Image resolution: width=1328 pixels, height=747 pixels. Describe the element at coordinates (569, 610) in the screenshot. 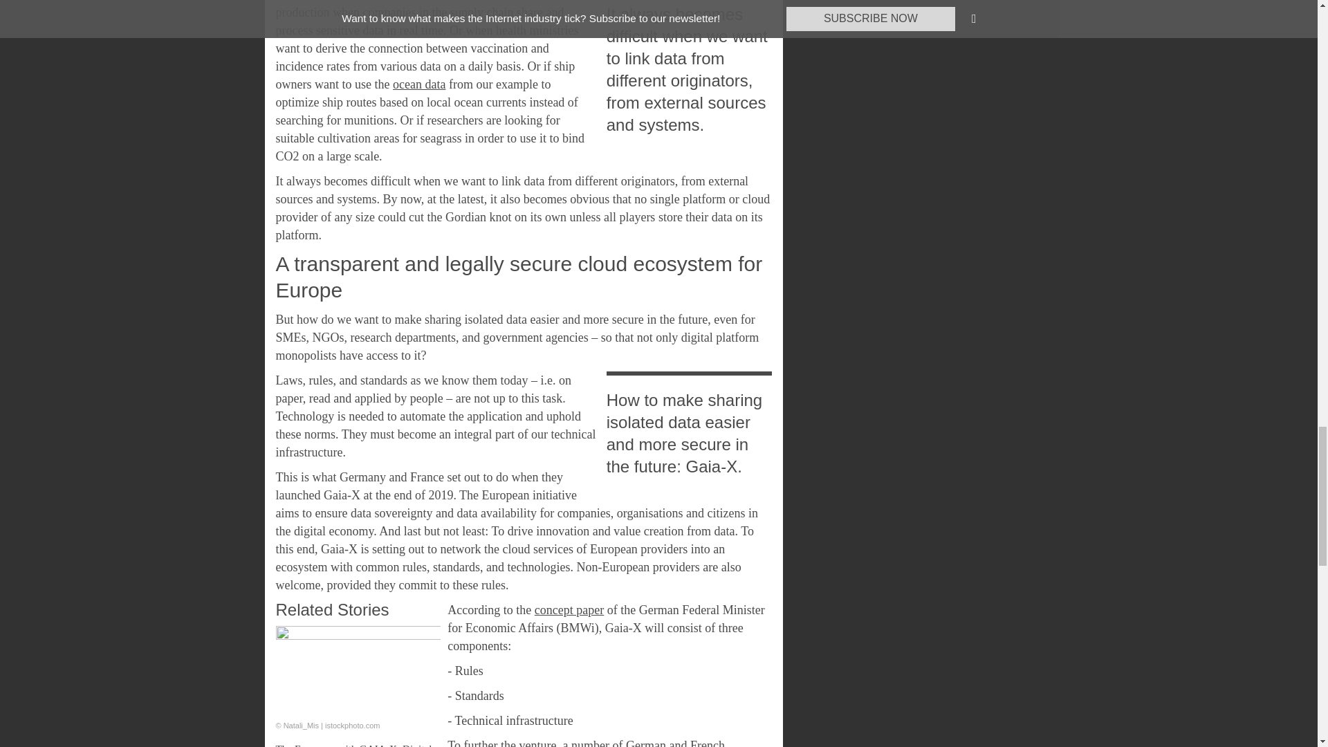

I see `concept paper` at that location.